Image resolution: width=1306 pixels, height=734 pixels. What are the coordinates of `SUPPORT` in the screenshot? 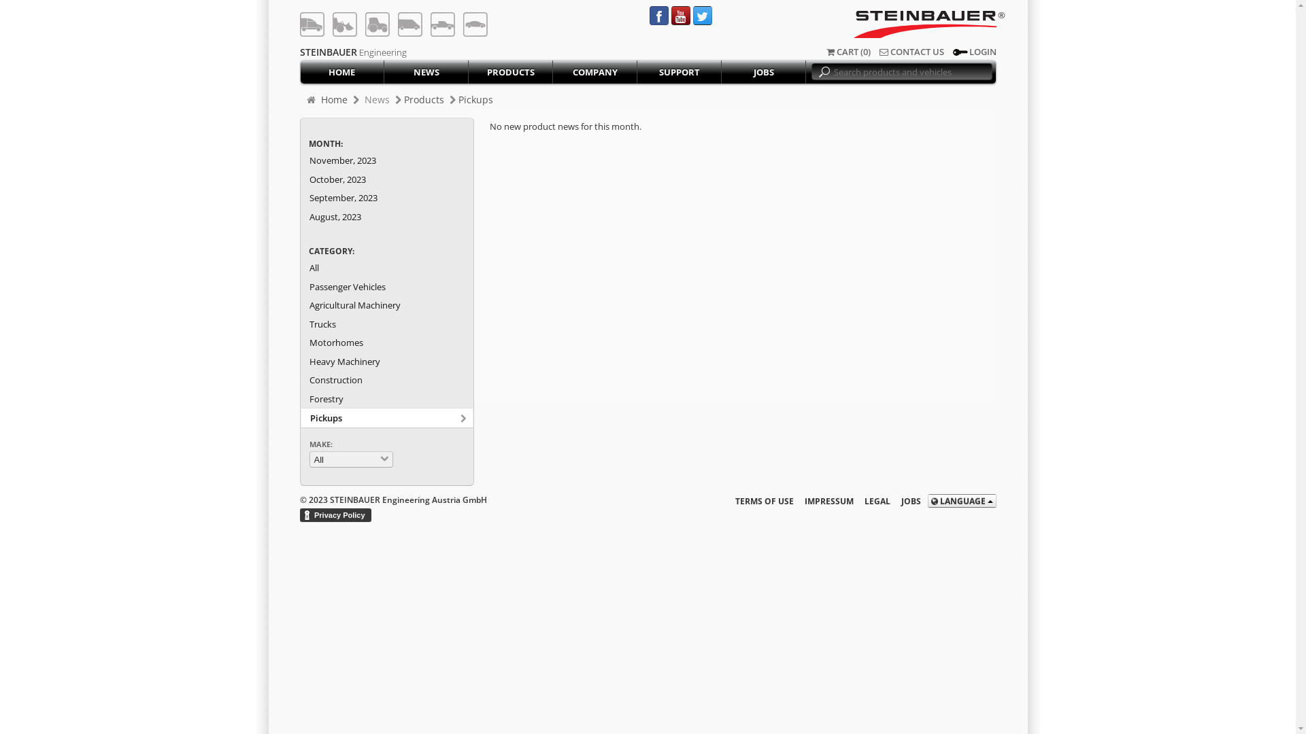 It's located at (680, 72).